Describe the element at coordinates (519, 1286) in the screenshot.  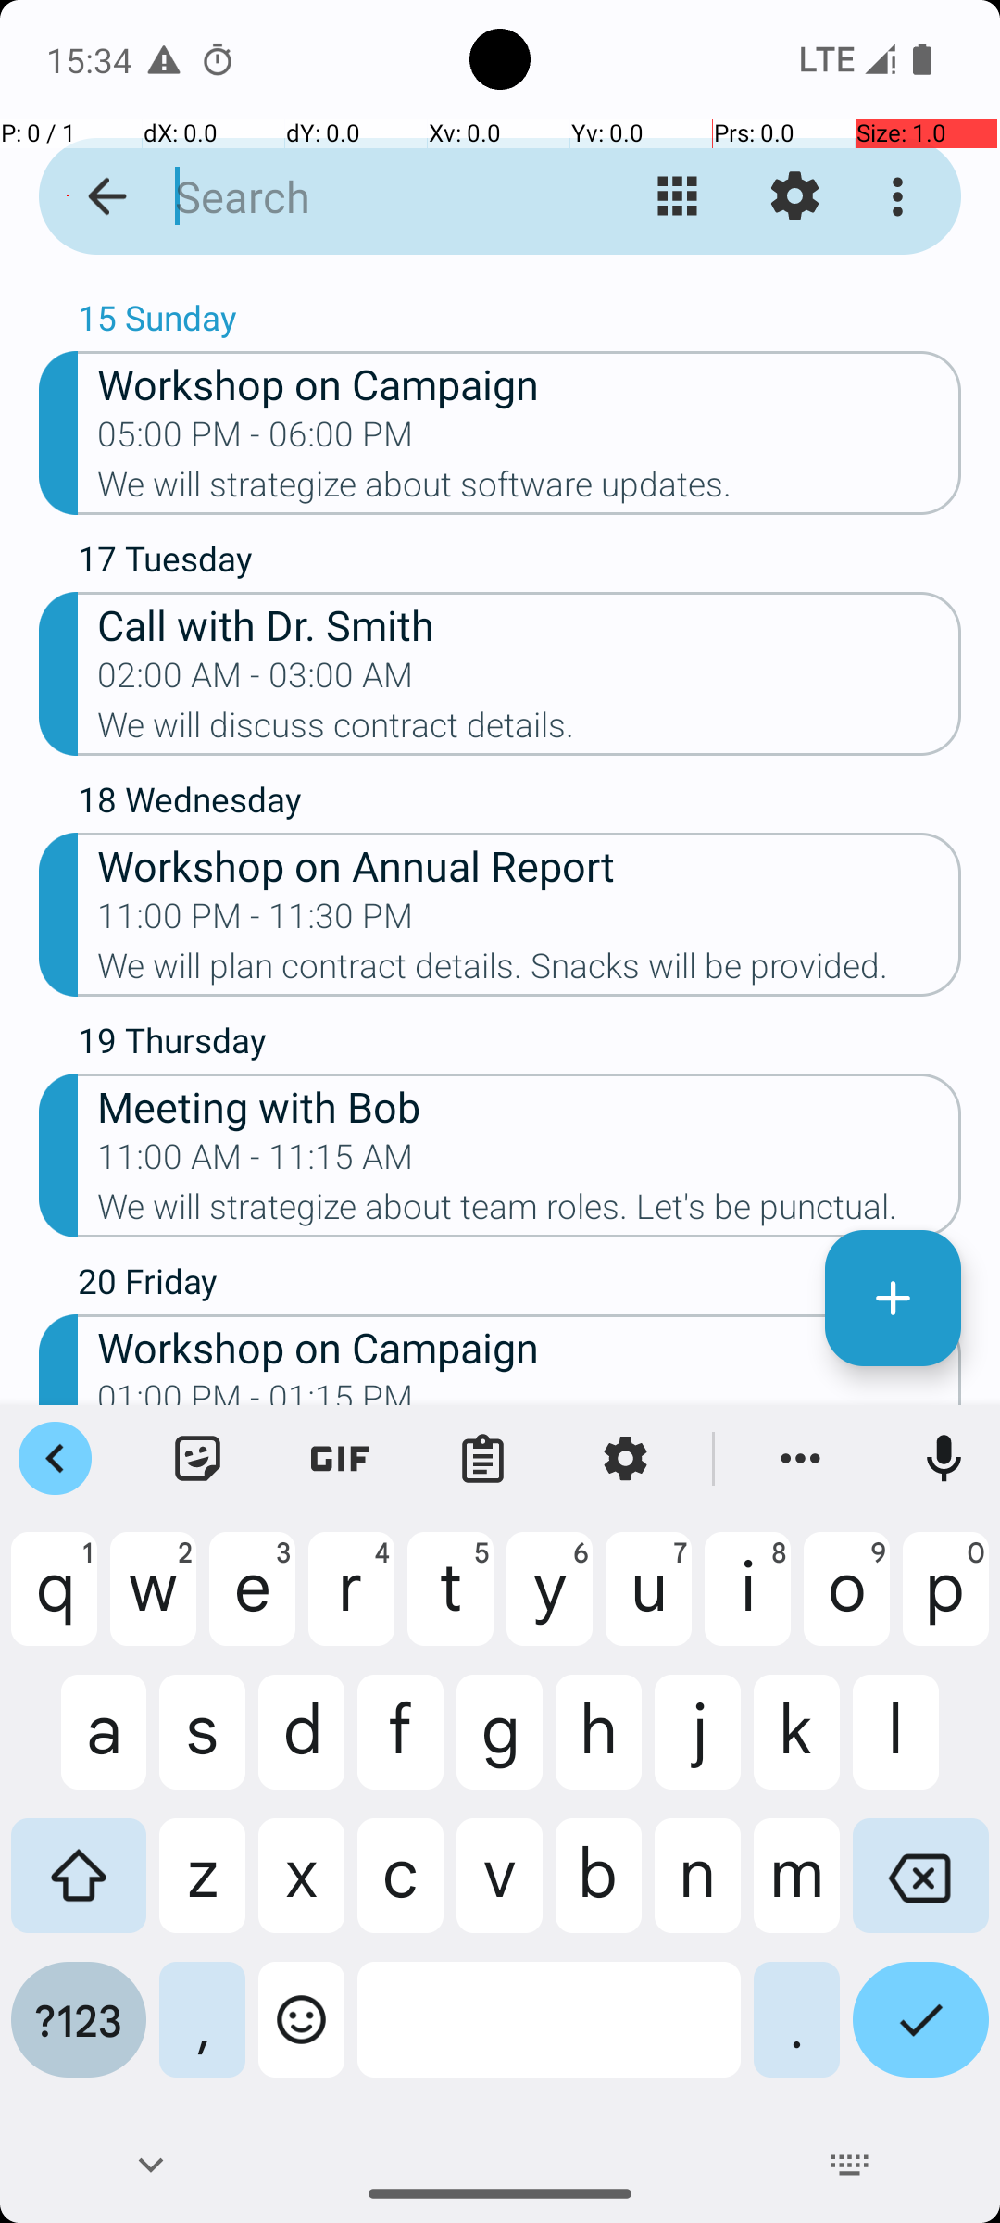
I see `20 Friday` at that location.